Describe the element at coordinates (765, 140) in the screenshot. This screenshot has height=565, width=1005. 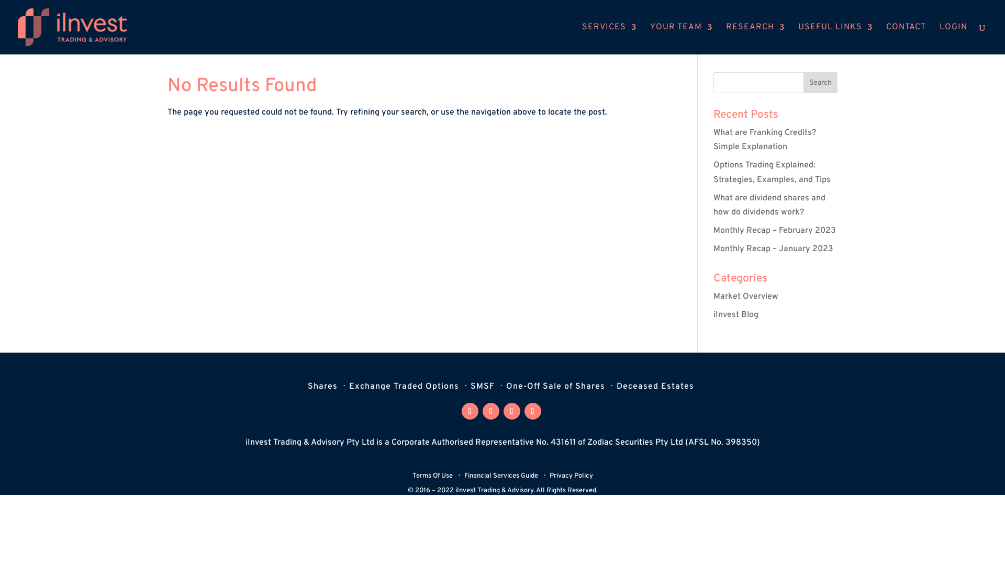
I see `What are Franking Credits? Simple Explanation` at that location.